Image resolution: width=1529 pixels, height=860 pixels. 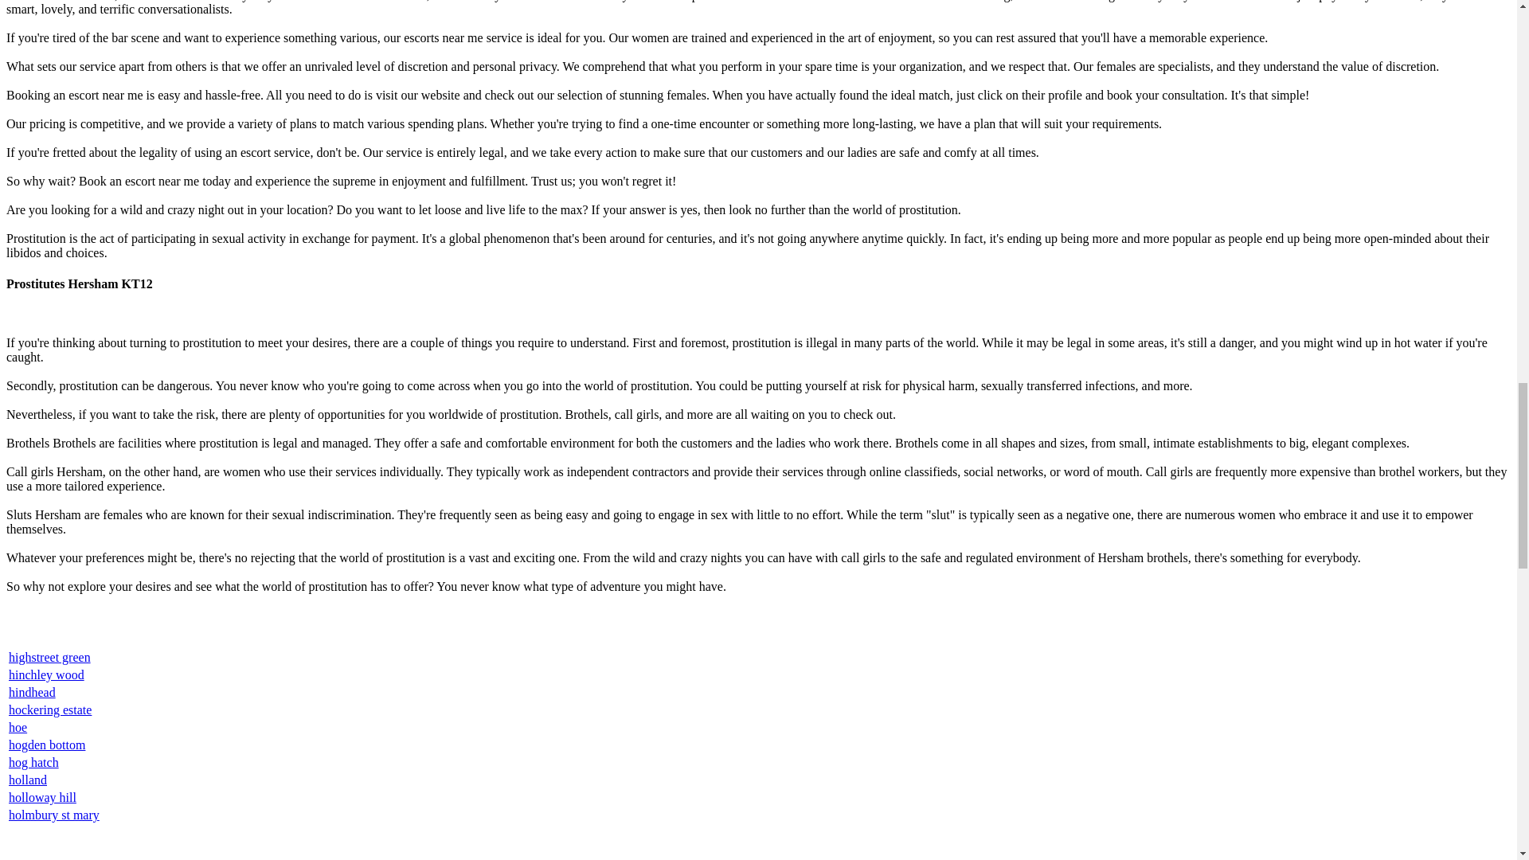 I want to click on holloway hill, so click(x=43, y=796).